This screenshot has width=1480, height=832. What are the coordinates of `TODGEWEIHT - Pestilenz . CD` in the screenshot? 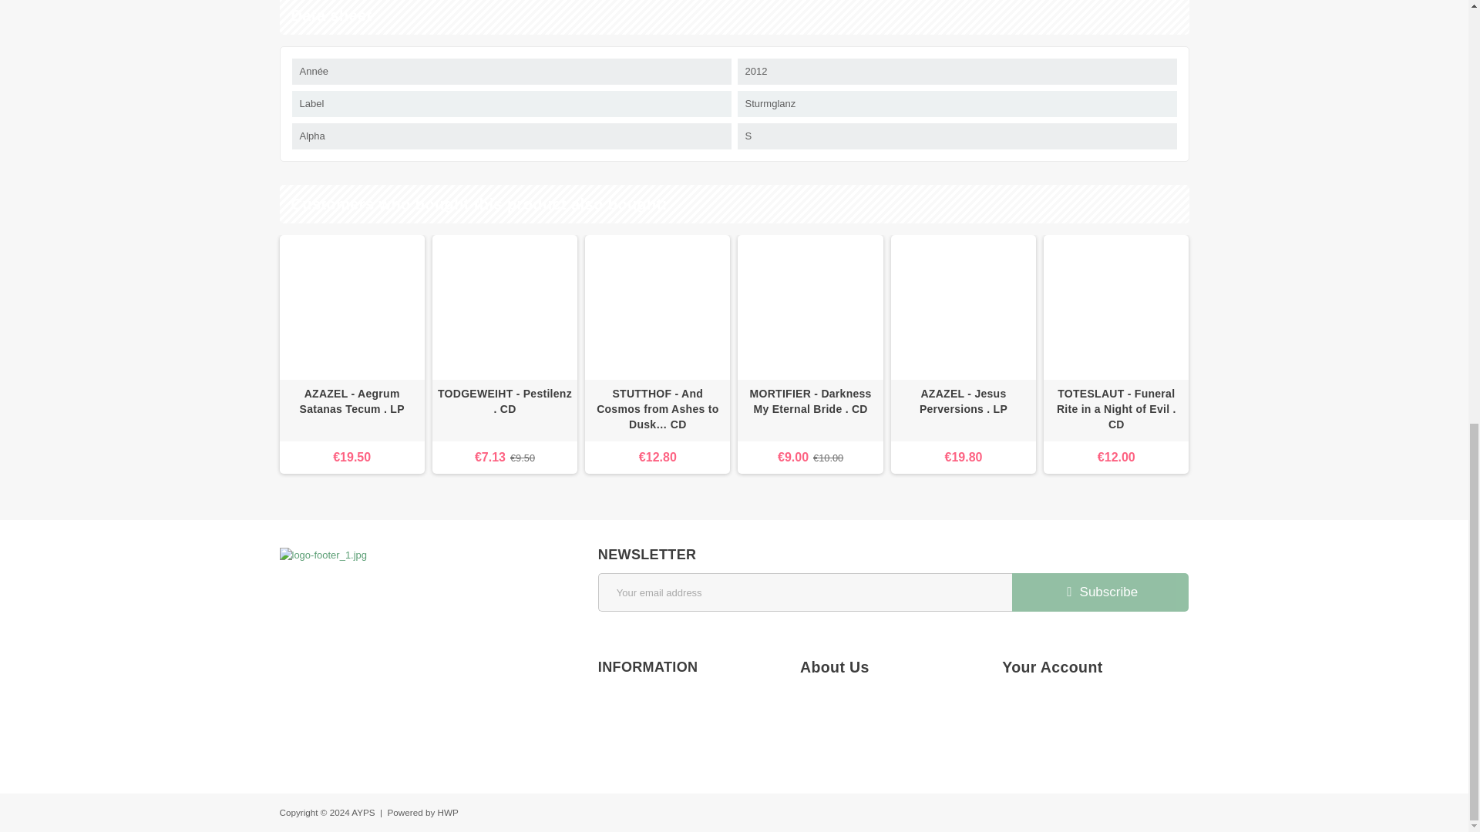 It's located at (504, 410).